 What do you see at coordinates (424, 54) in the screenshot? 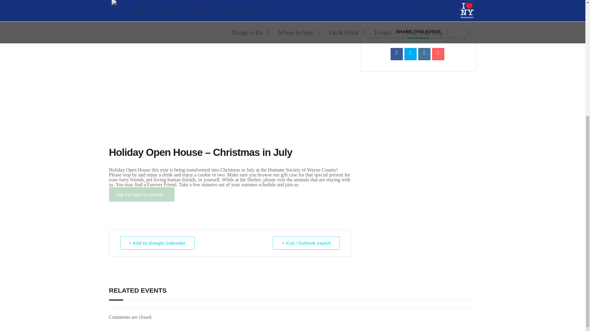
I see `Linkedin` at bounding box center [424, 54].